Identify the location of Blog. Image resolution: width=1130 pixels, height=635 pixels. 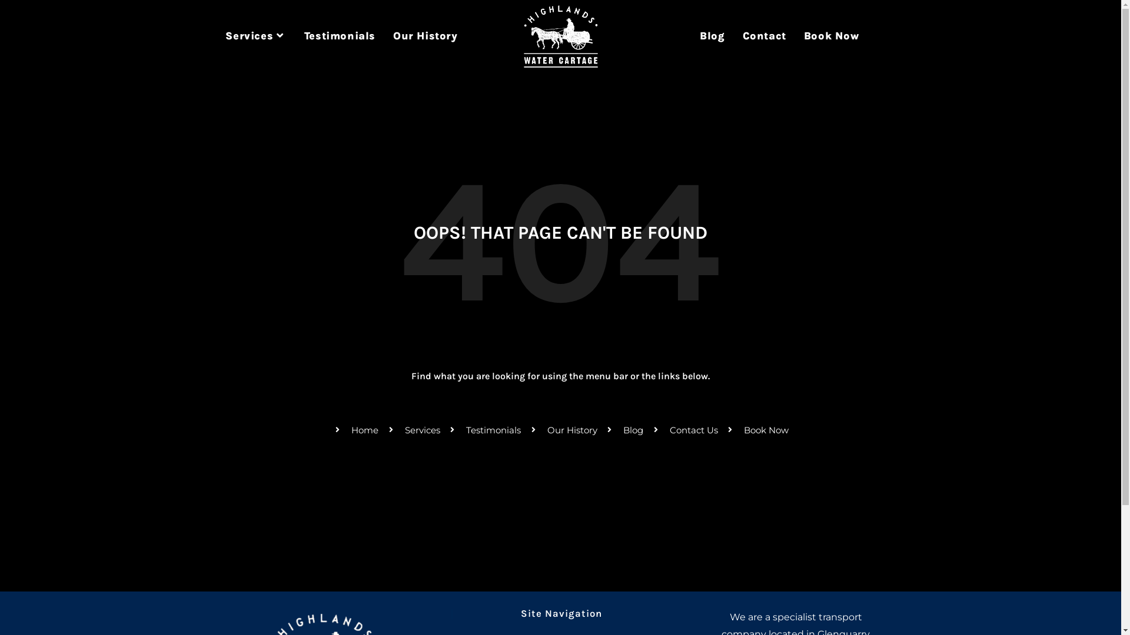
(624, 430).